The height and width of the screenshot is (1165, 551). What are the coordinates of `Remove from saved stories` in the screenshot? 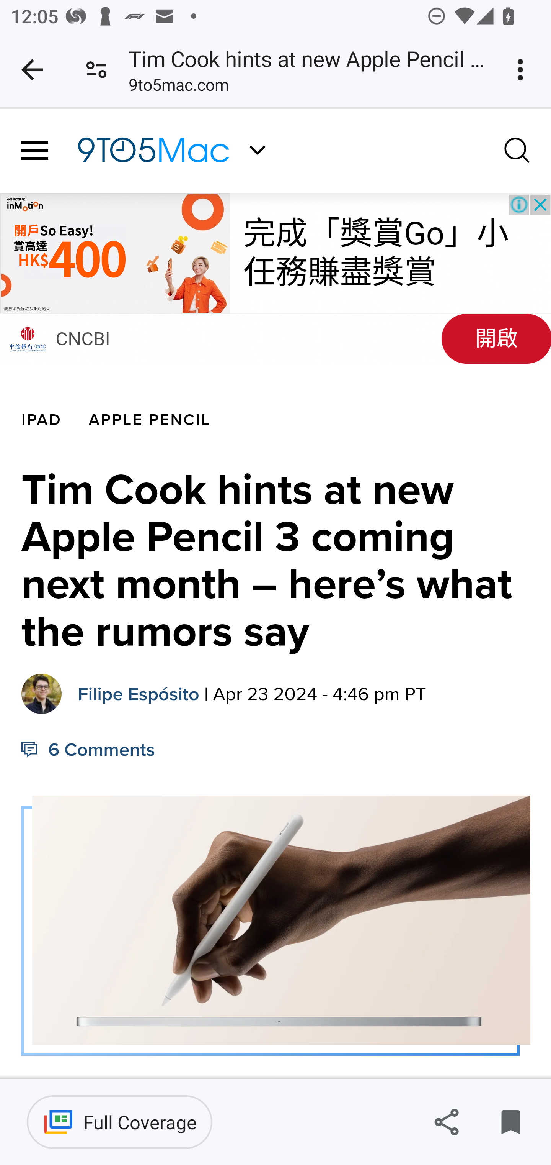 It's located at (510, 1122).